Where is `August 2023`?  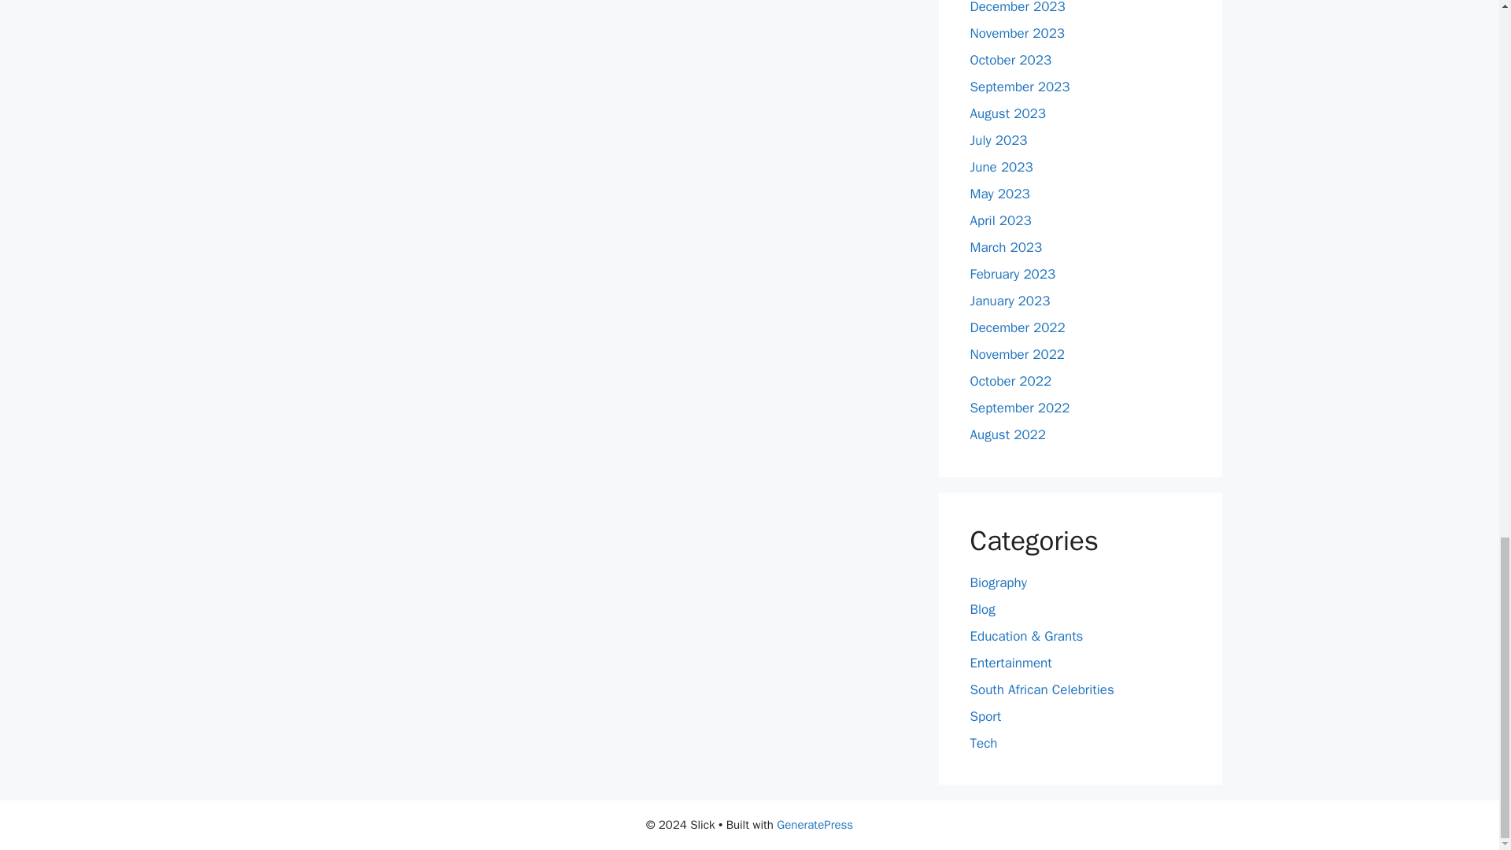 August 2023 is located at coordinates (1007, 113).